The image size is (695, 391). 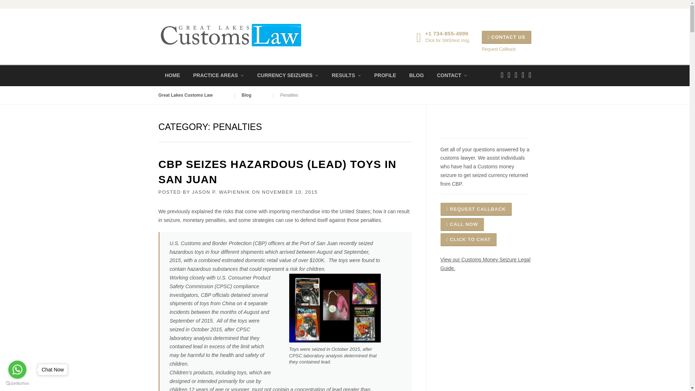 I want to click on CURRENCY SEIZURES, so click(x=287, y=75).